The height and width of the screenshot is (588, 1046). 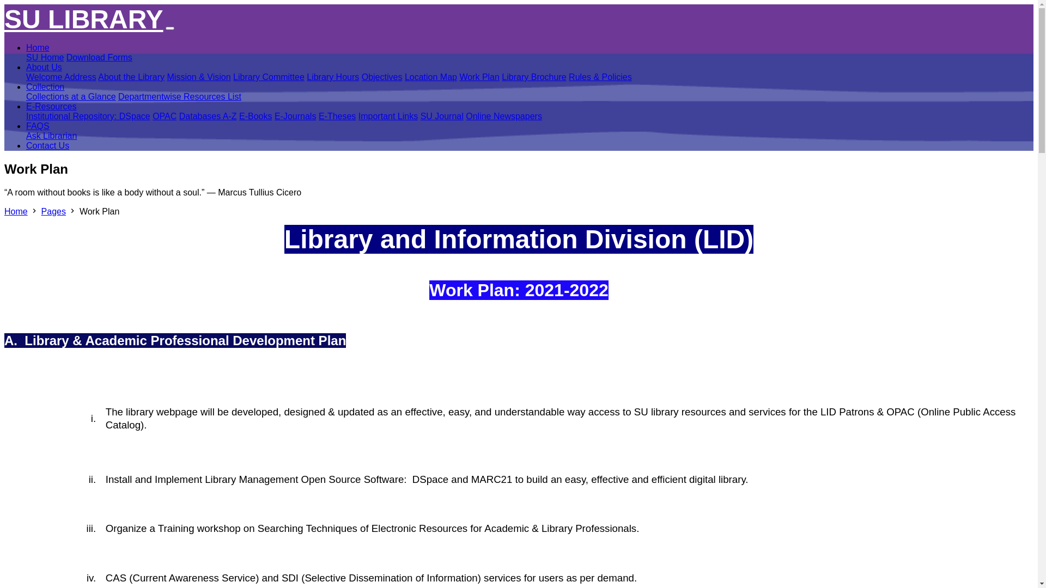 I want to click on Library Brochure, so click(x=534, y=77).